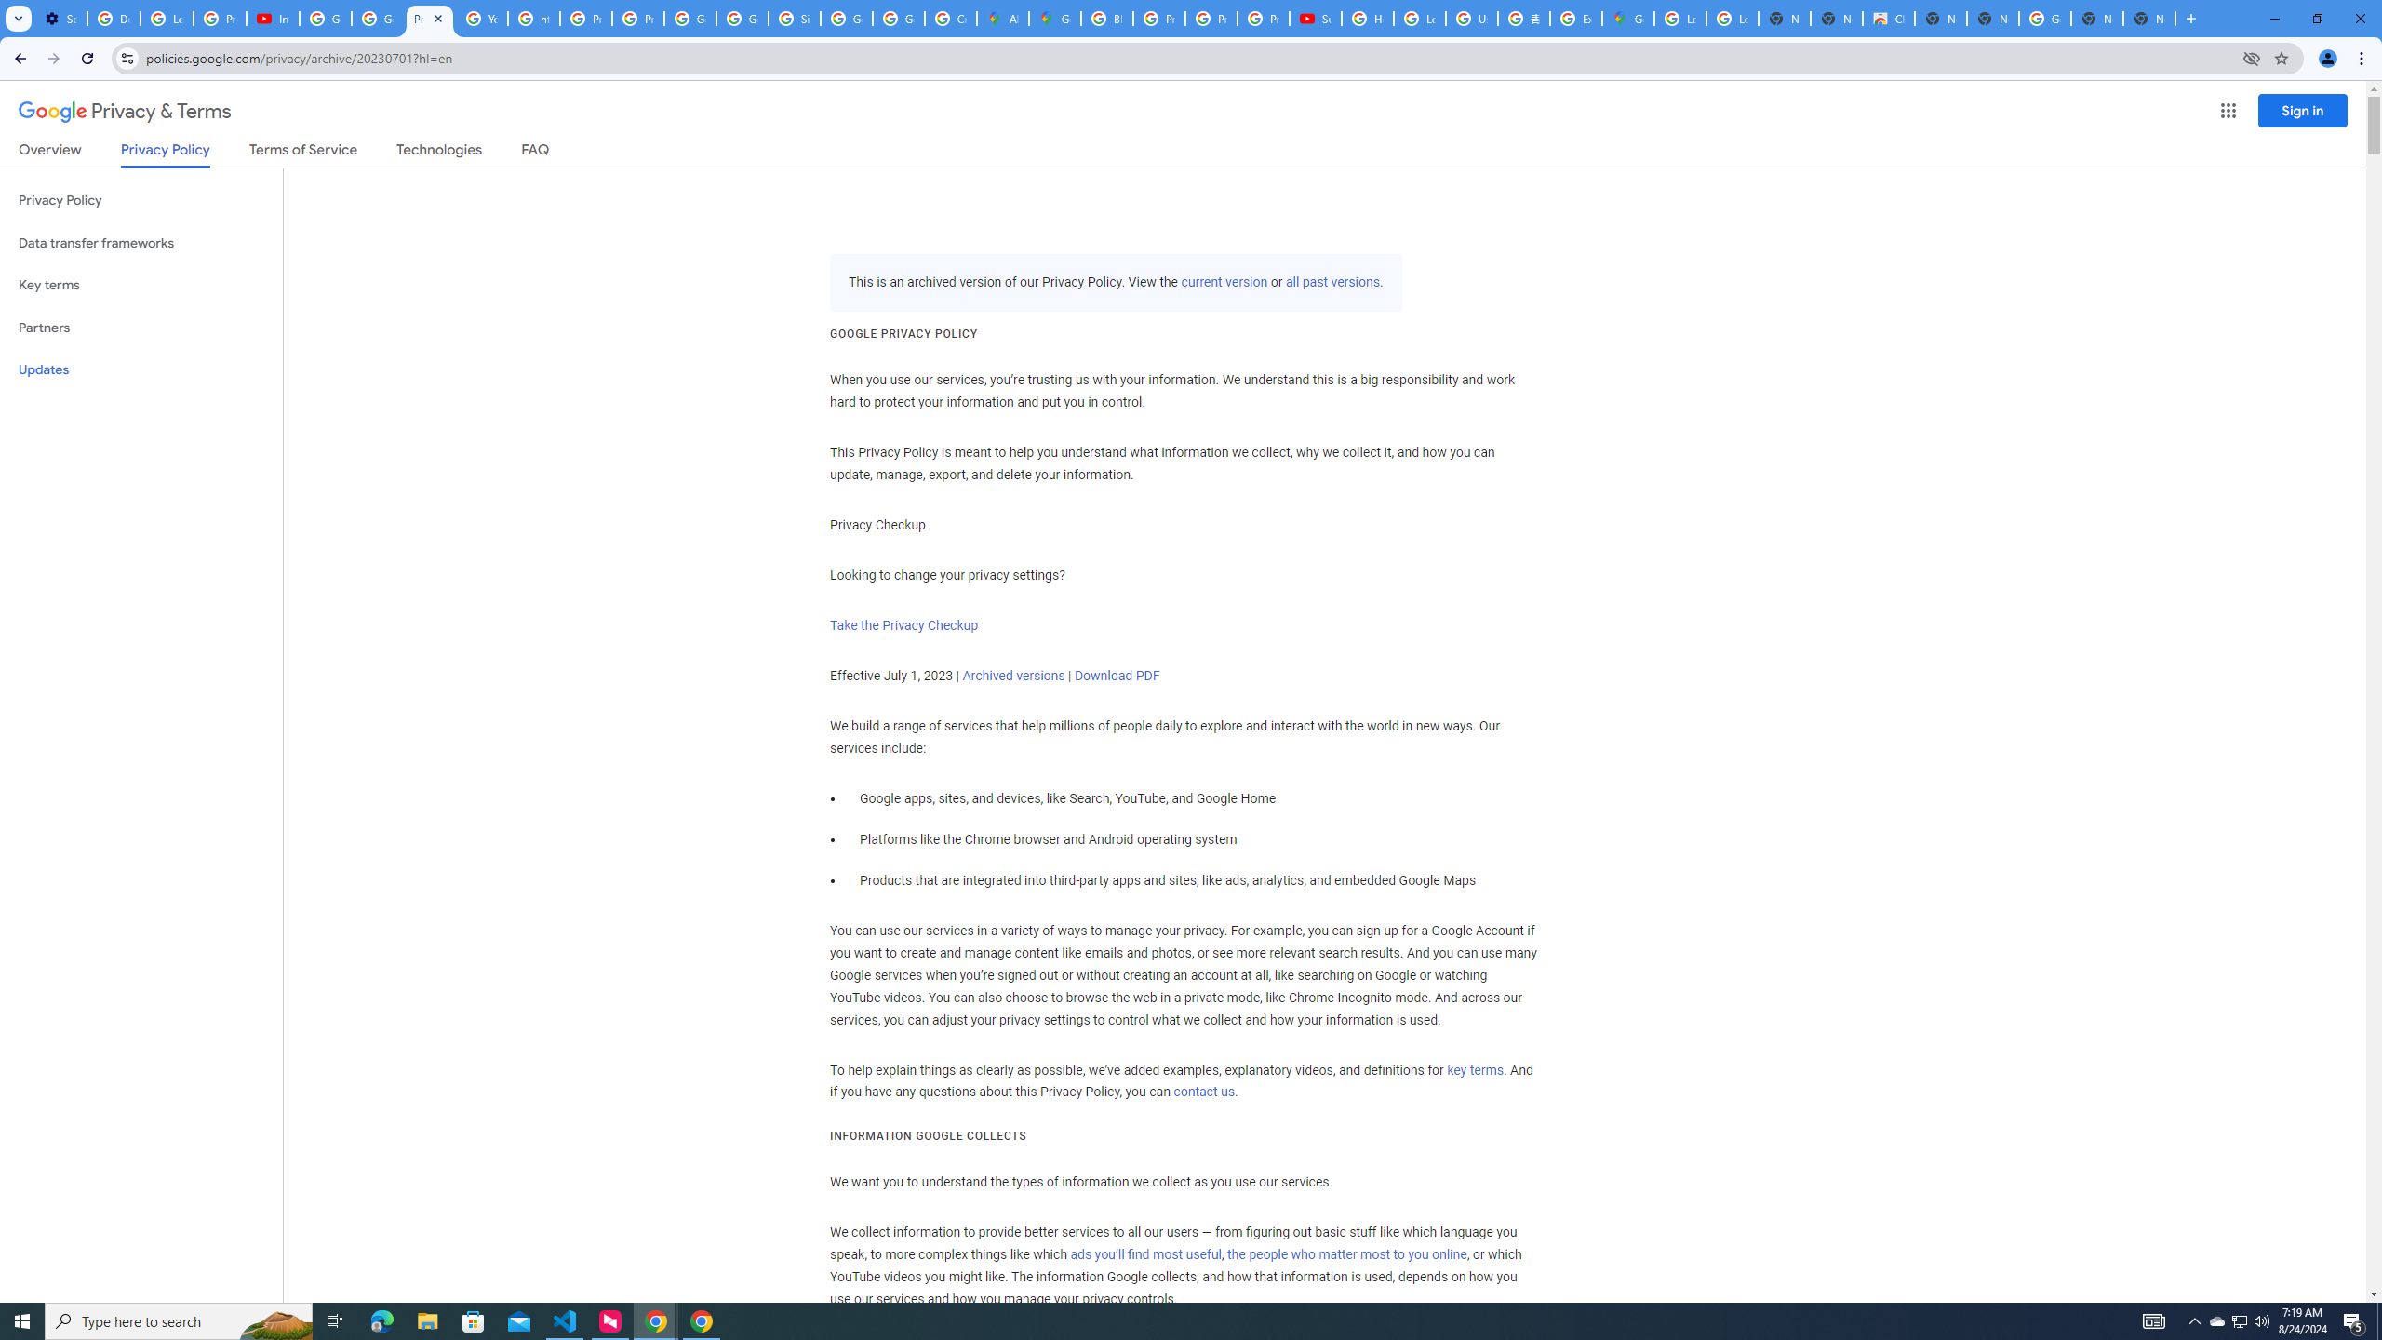  I want to click on Data transfer frameworks, so click(141, 243).